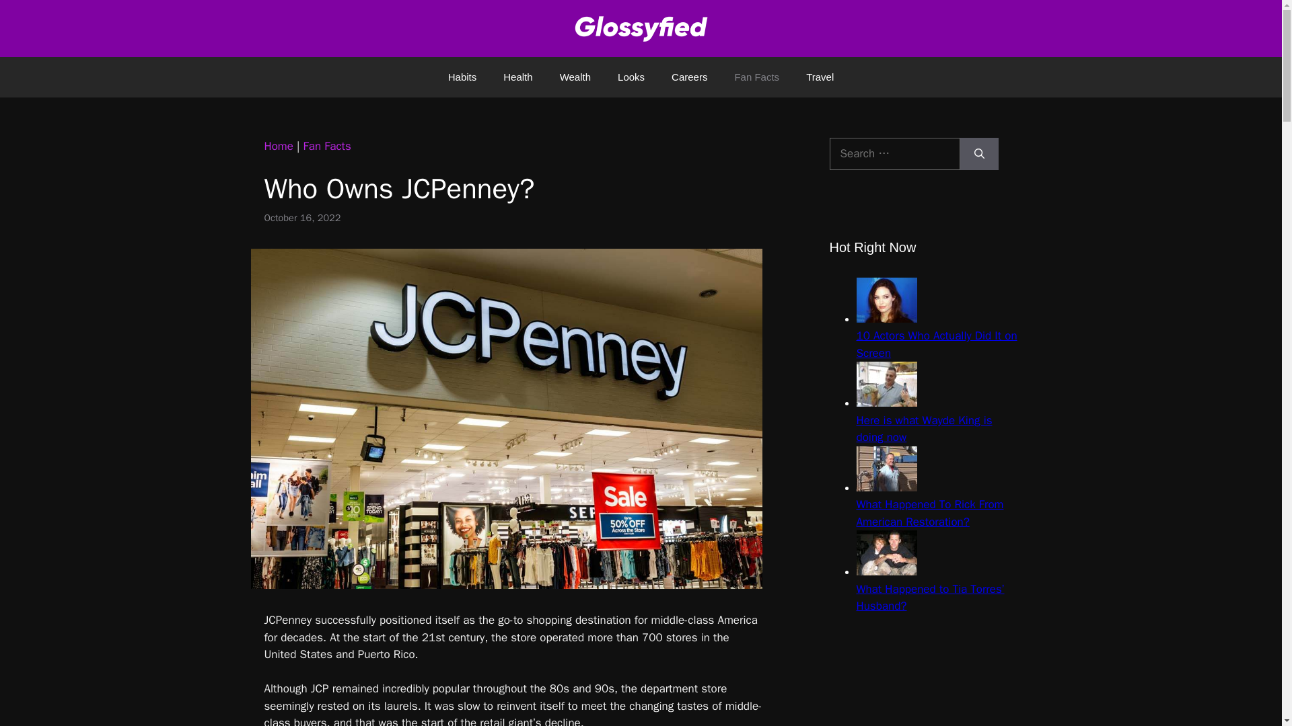  I want to click on Fan Facts, so click(327, 146).